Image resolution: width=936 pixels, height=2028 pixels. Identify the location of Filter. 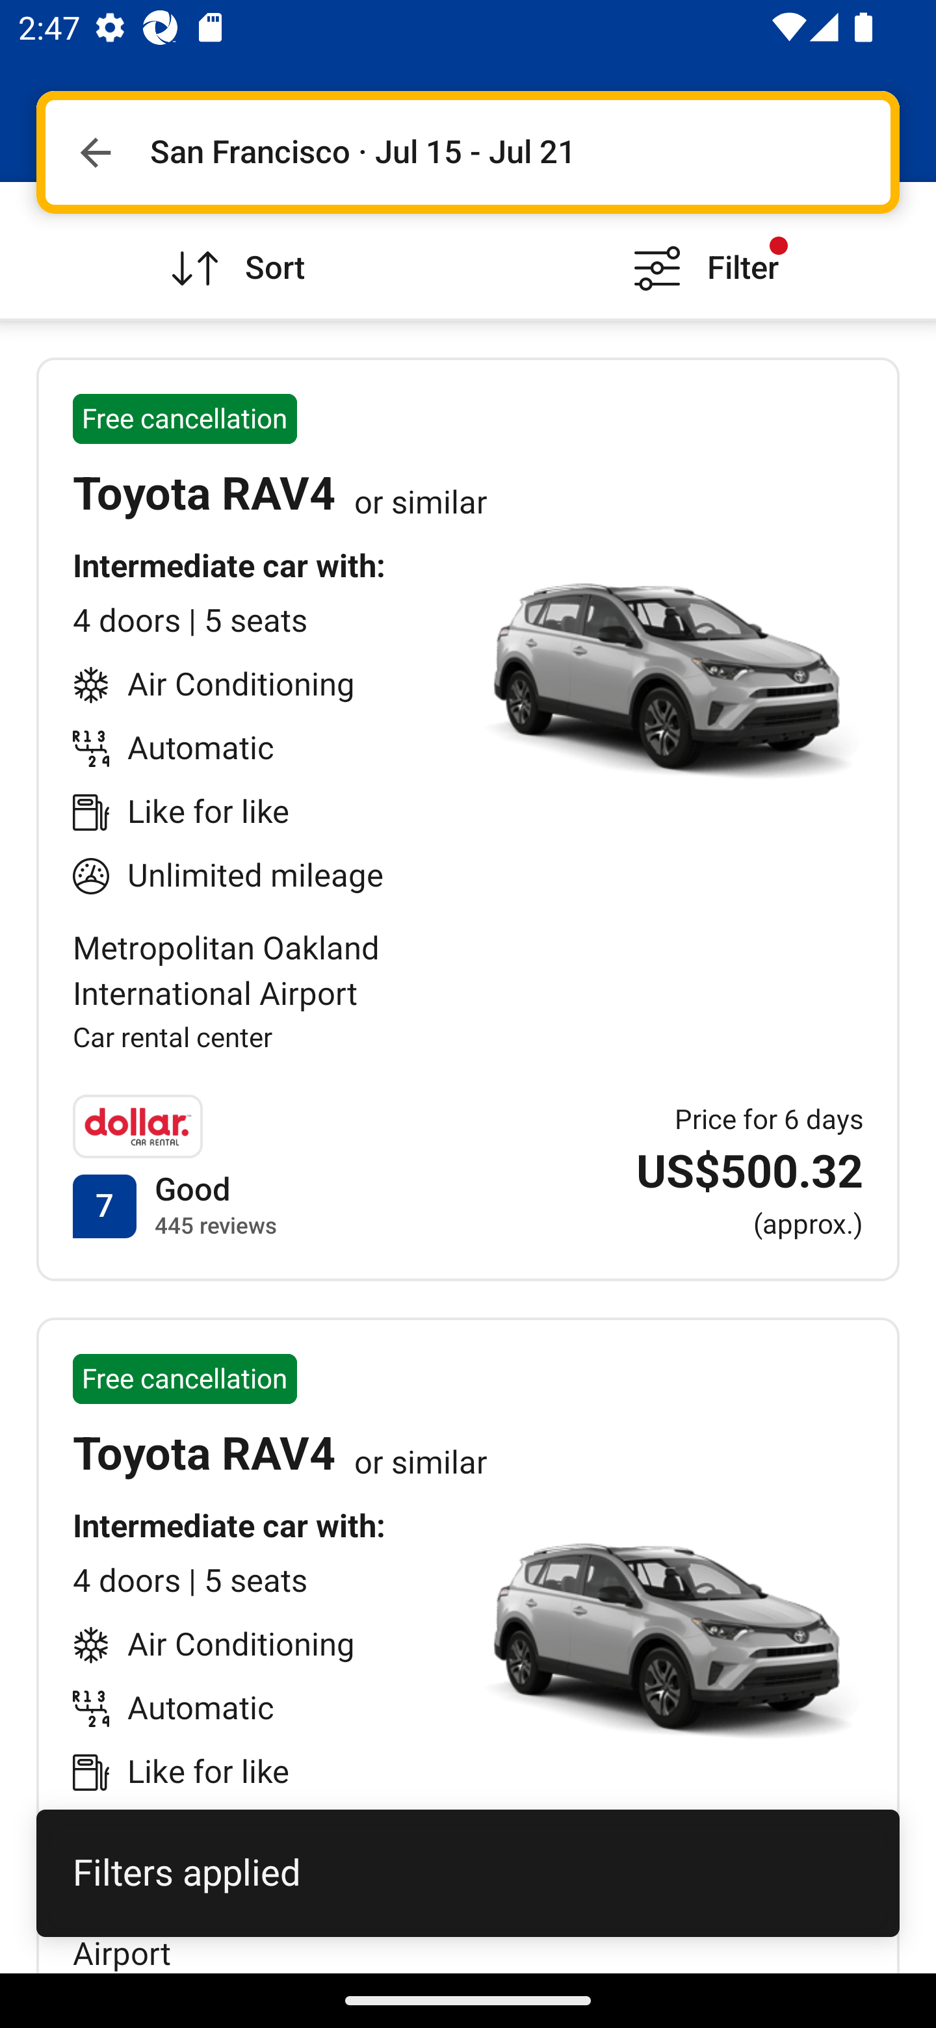
(702, 250).